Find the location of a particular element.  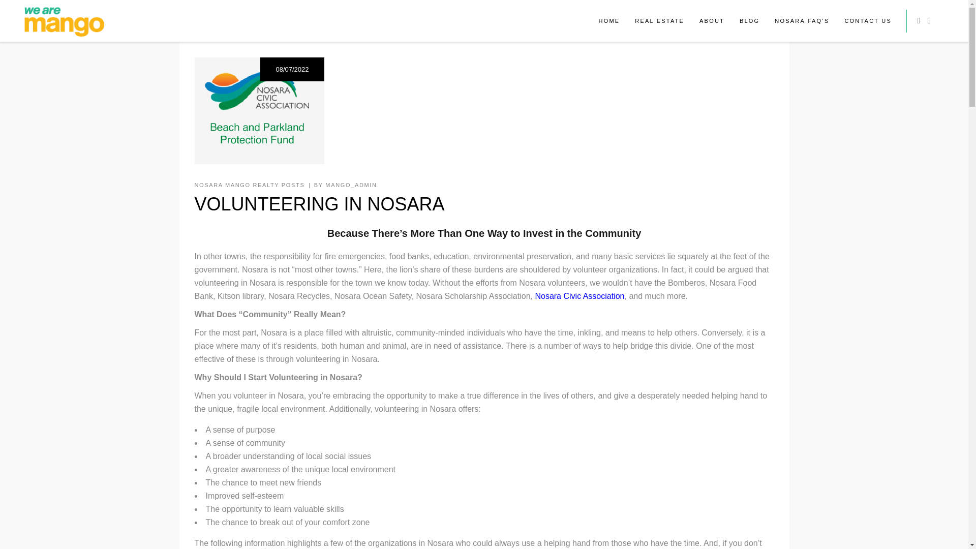

NOSARA MANGO REALTY POSTS is located at coordinates (249, 185).